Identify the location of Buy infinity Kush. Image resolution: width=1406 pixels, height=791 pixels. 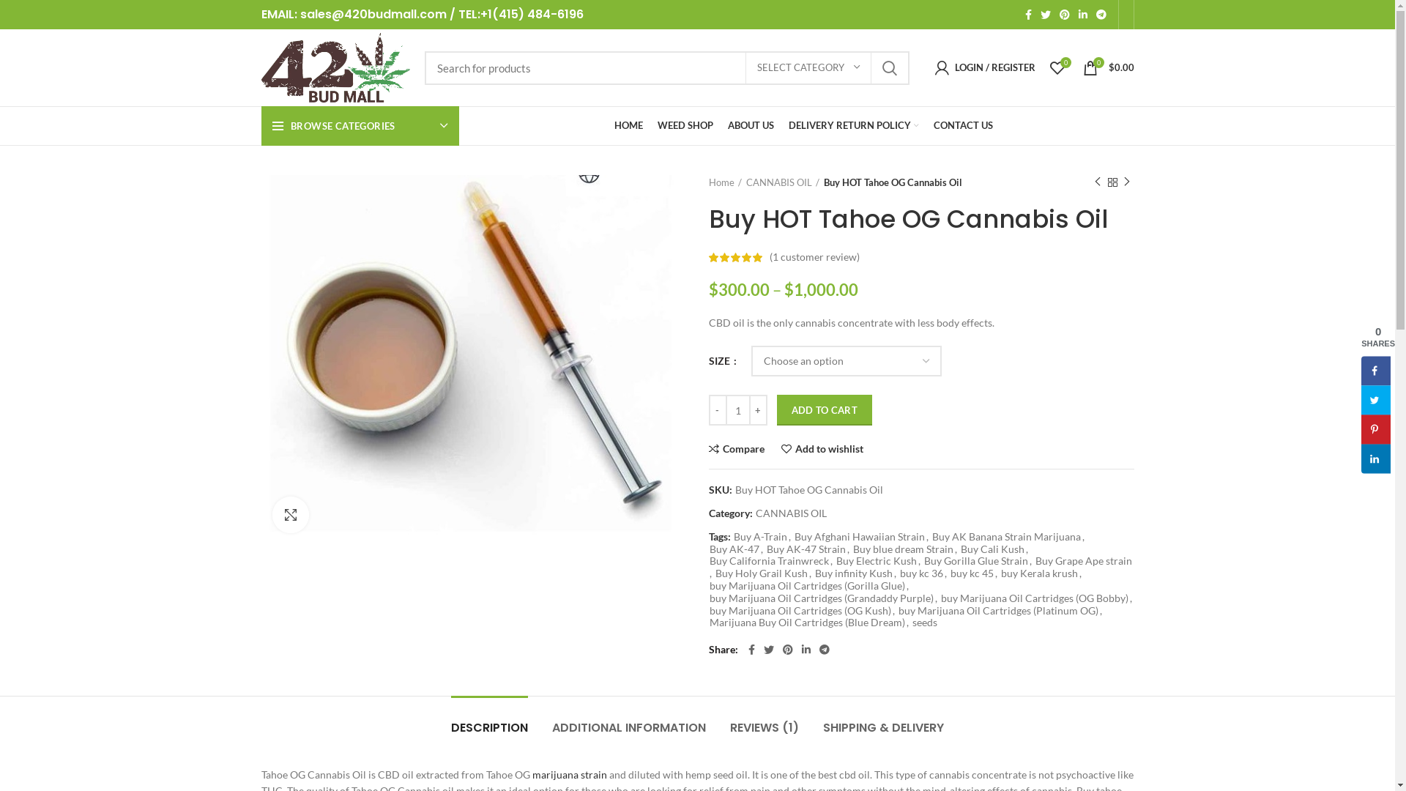
(853, 574).